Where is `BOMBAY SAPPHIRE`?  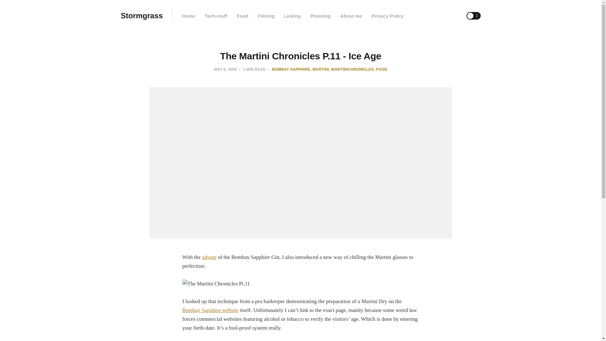
BOMBAY SAPPHIRE is located at coordinates (291, 69).